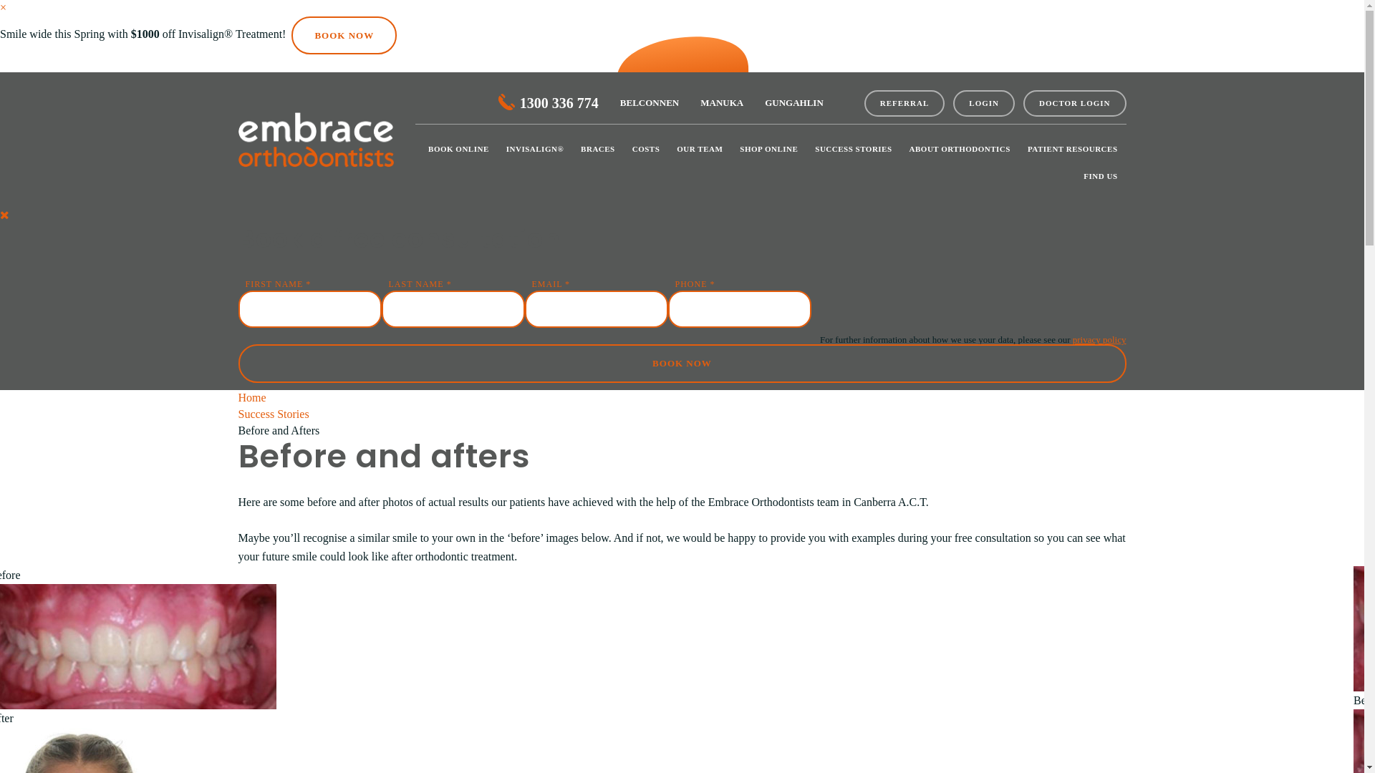  I want to click on SHOP ONLINE, so click(769, 149).